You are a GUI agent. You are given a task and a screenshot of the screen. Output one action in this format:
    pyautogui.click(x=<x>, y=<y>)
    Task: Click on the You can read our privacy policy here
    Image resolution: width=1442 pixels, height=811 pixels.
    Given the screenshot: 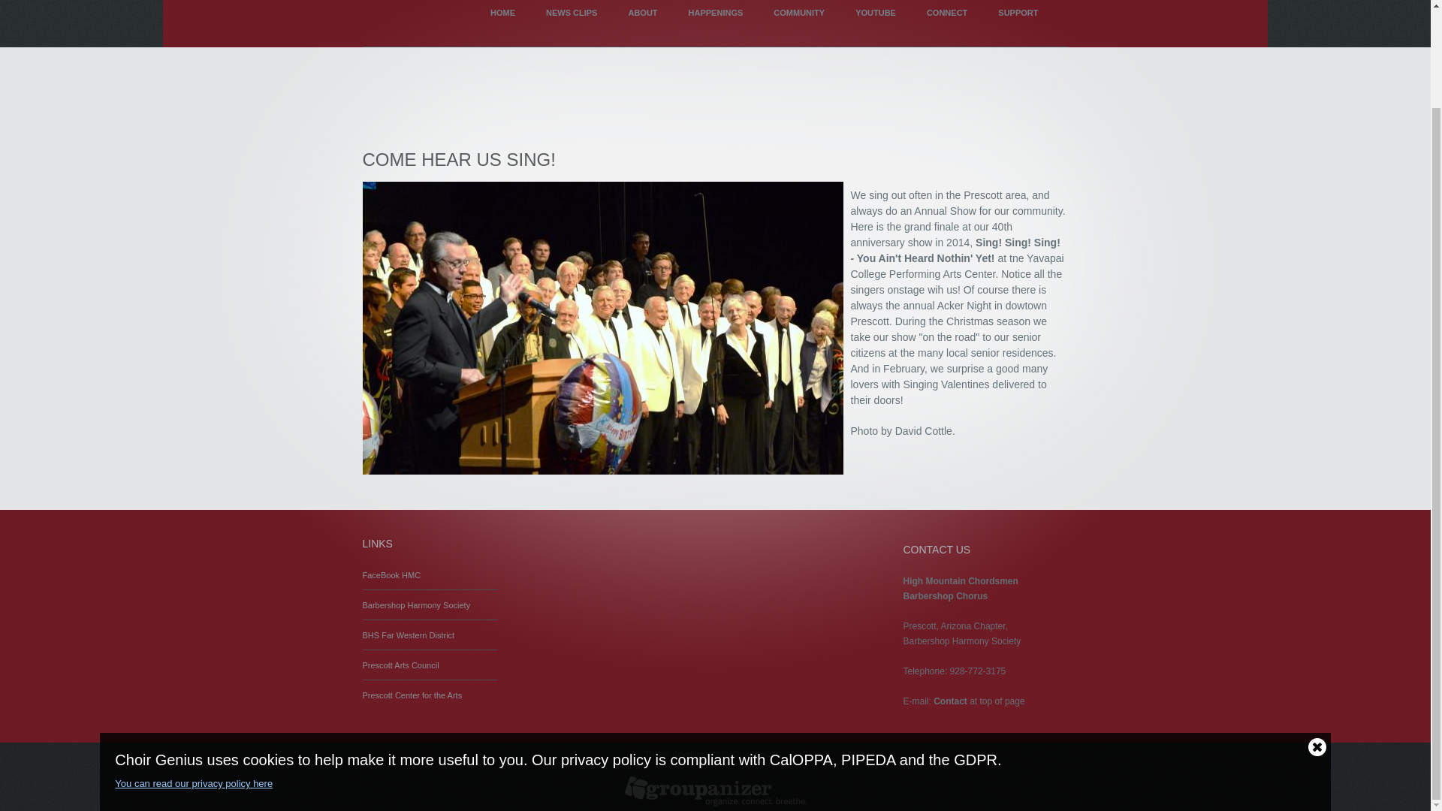 What is the action you would take?
    pyautogui.click(x=707, y=670)
    